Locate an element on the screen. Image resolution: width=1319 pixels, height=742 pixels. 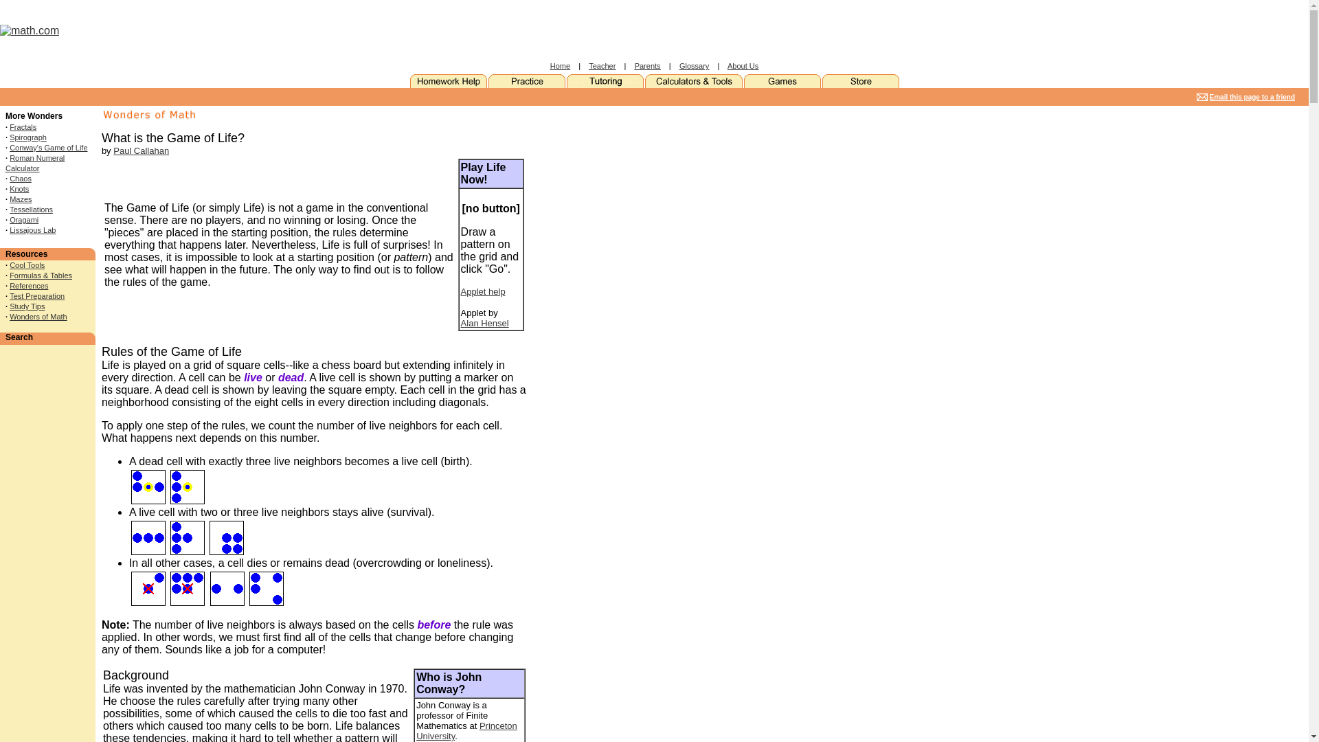
Knots is located at coordinates (19, 188).